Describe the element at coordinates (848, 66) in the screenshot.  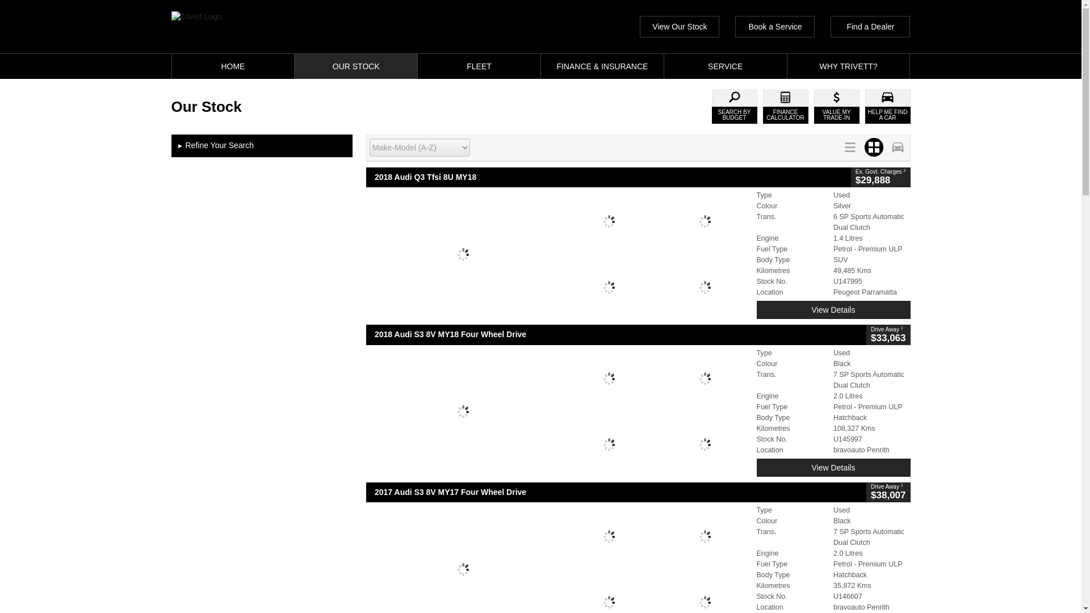
I see `WHY TRIVETT?` at that location.